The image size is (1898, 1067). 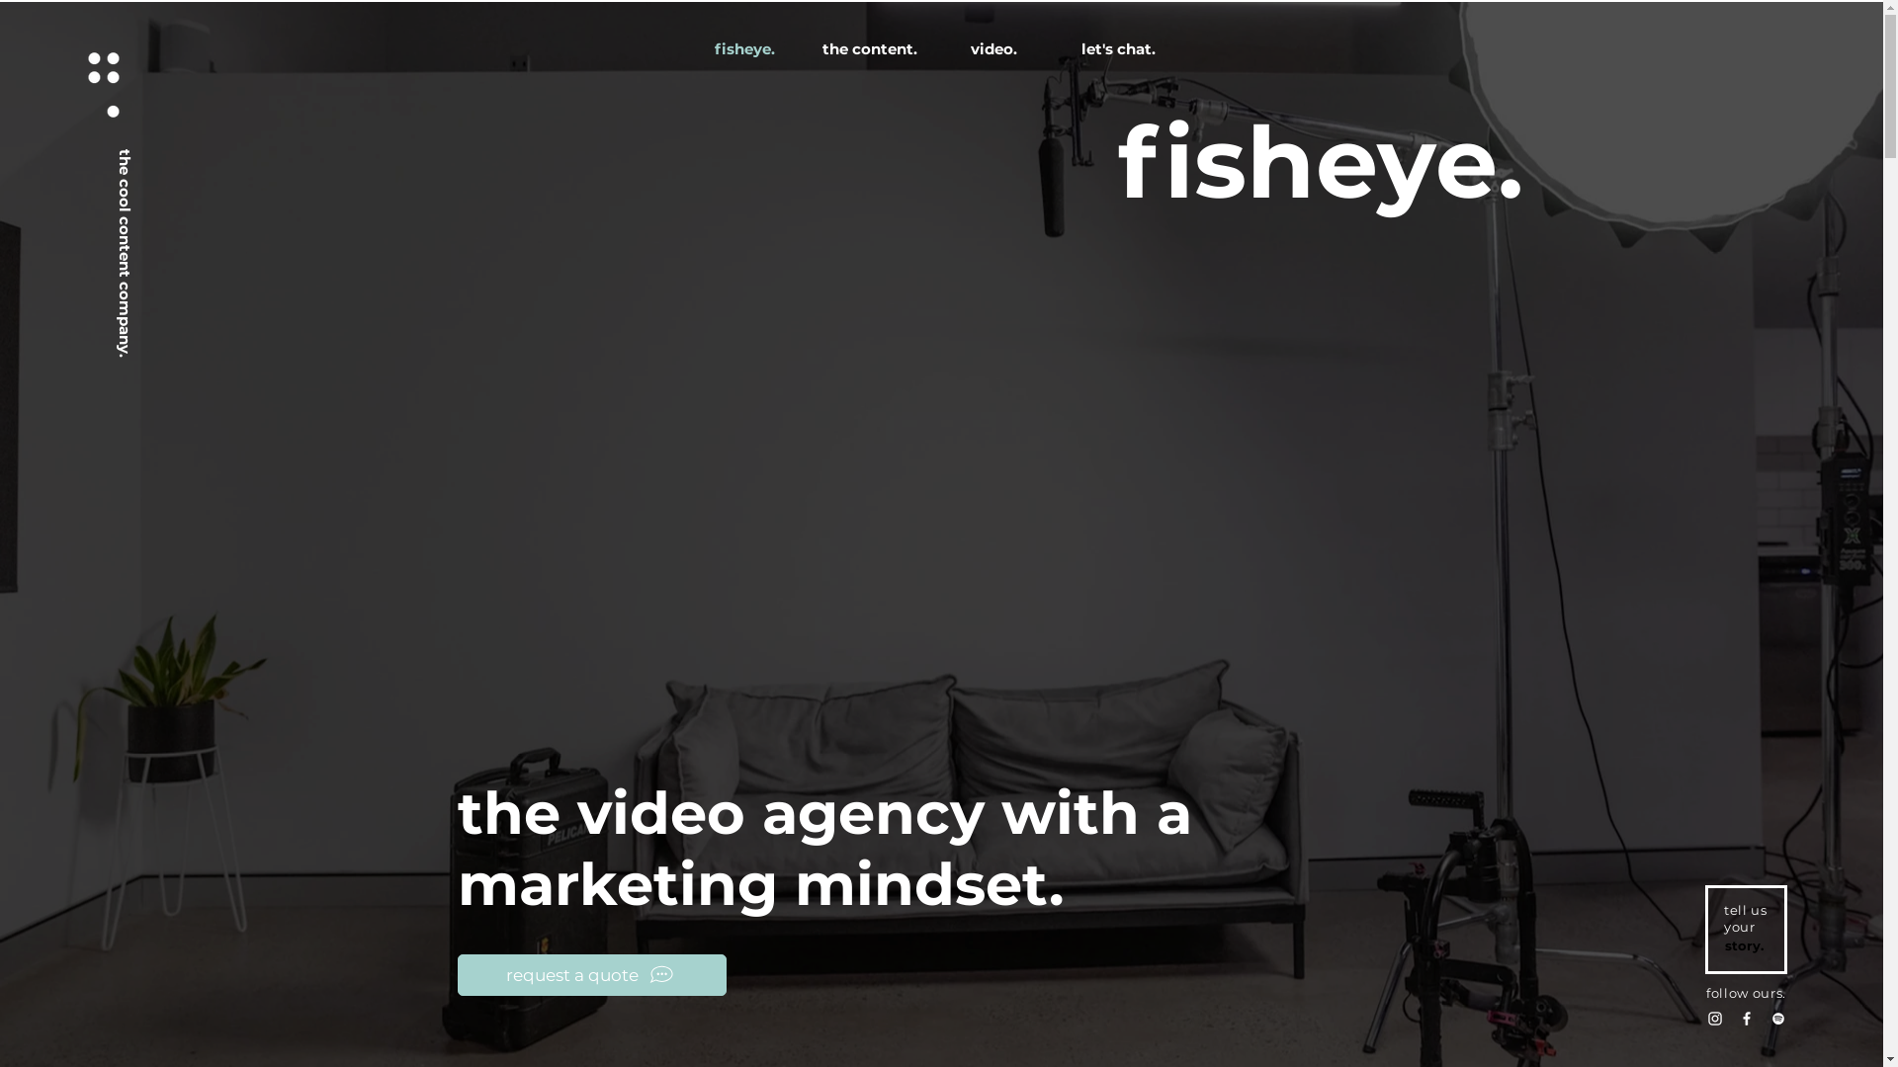 I want to click on story., so click(x=1744, y=945).